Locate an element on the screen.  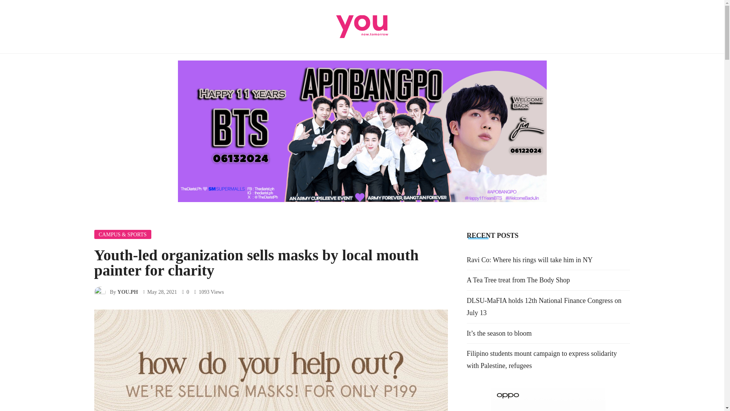
A Tea Tree treat from The Body Shop is located at coordinates (519, 280).